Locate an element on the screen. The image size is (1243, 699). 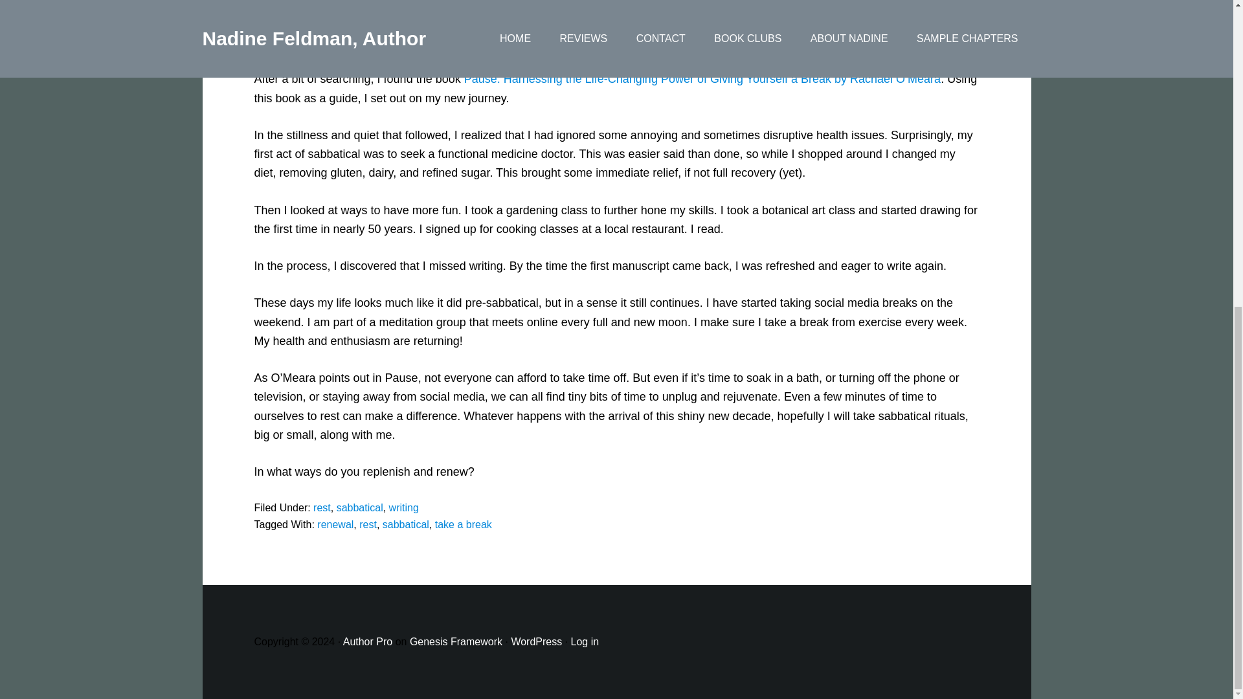
Author Pro is located at coordinates (368, 641).